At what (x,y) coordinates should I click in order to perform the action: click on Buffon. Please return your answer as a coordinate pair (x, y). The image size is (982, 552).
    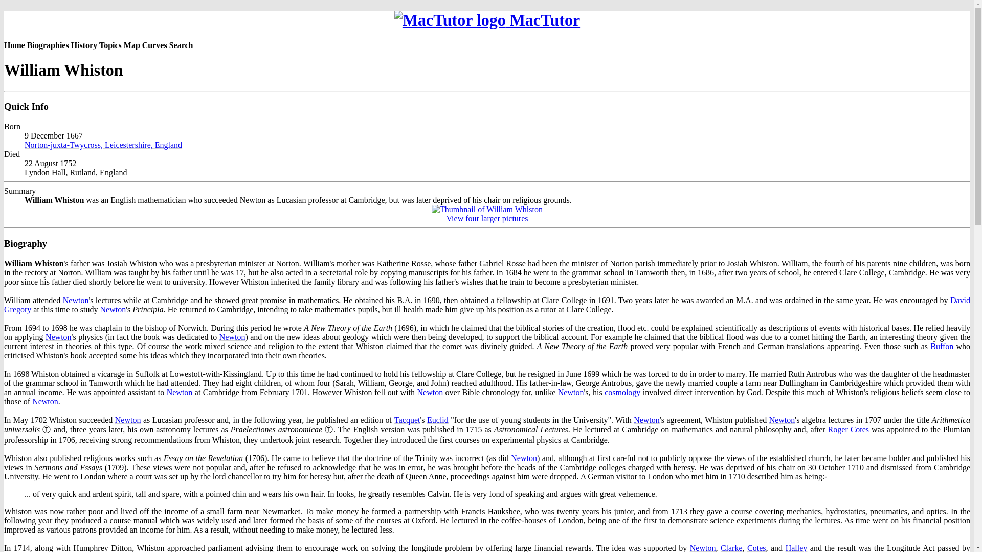
    Looking at the image, I should click on (942, 346).